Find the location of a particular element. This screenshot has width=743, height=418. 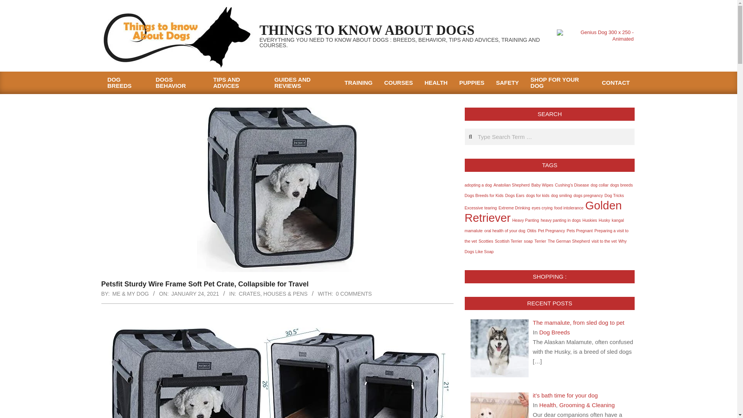

SAFETY is located at coordinates (507, 83).